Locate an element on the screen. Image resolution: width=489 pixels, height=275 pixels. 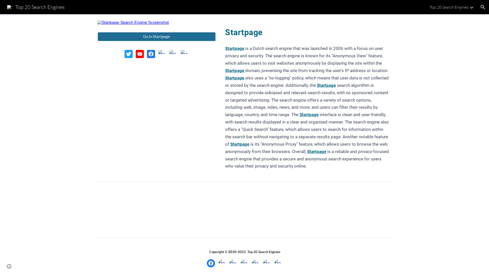
Startpage is located at coordinates (327, 86).